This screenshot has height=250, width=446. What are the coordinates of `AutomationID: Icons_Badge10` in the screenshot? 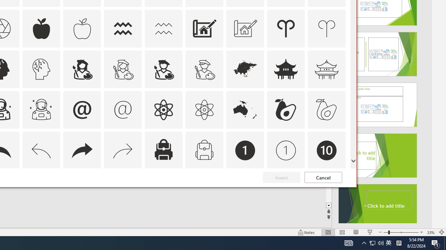 It's located at (327, 150).